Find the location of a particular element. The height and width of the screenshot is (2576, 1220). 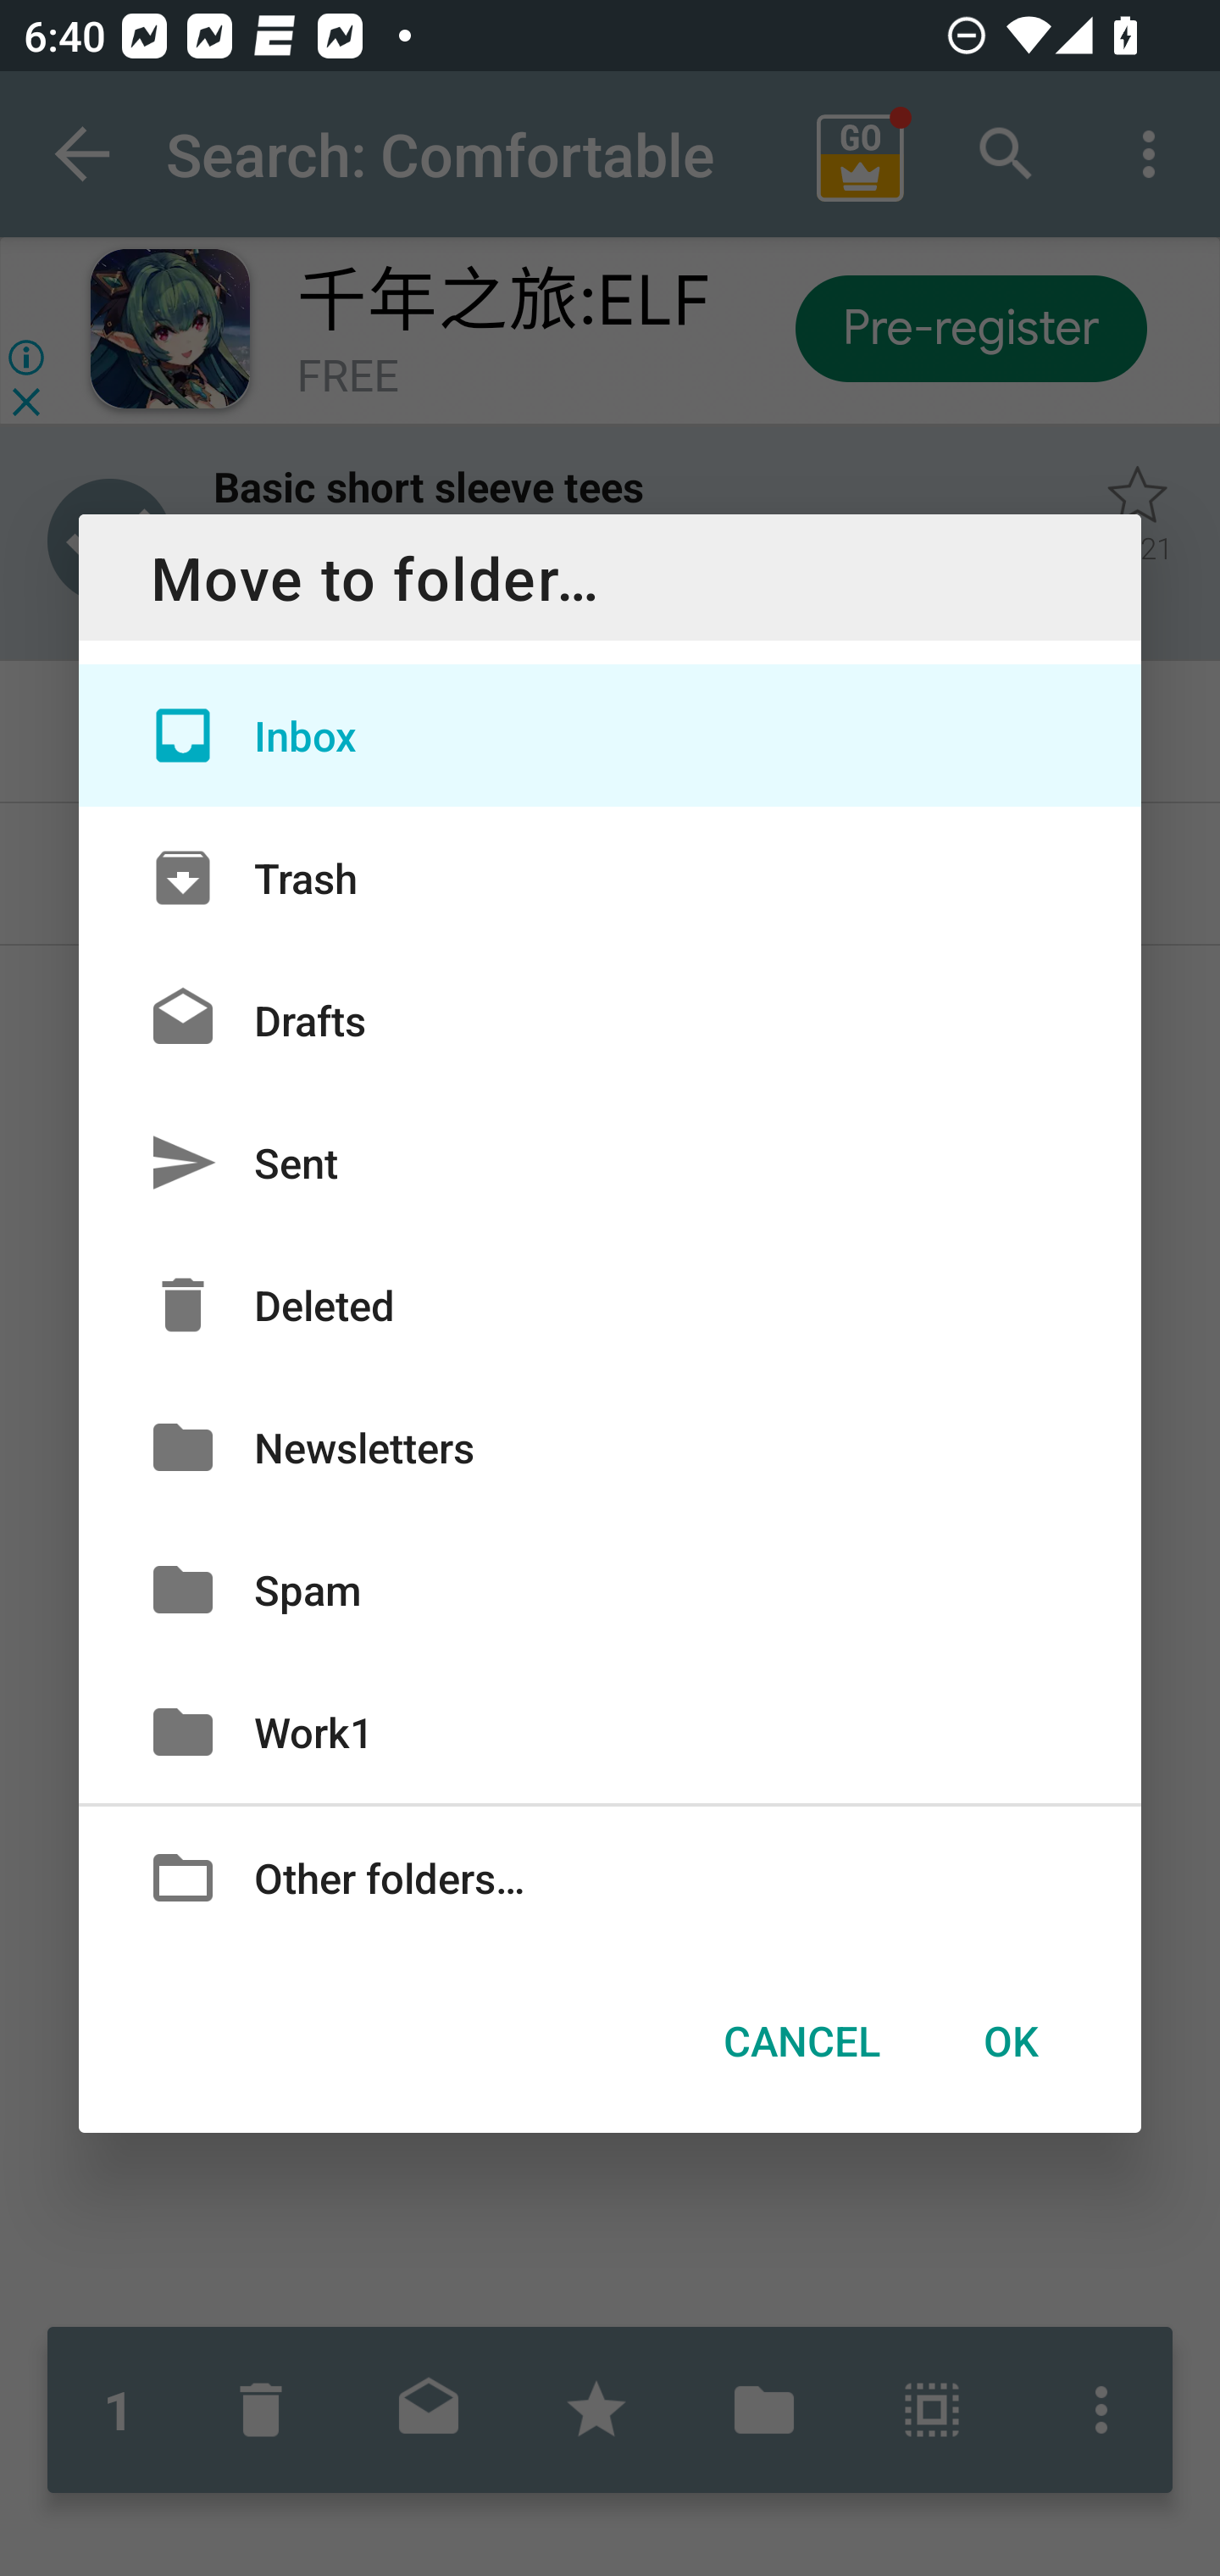

Sent is located at coordinates (610, 1163).